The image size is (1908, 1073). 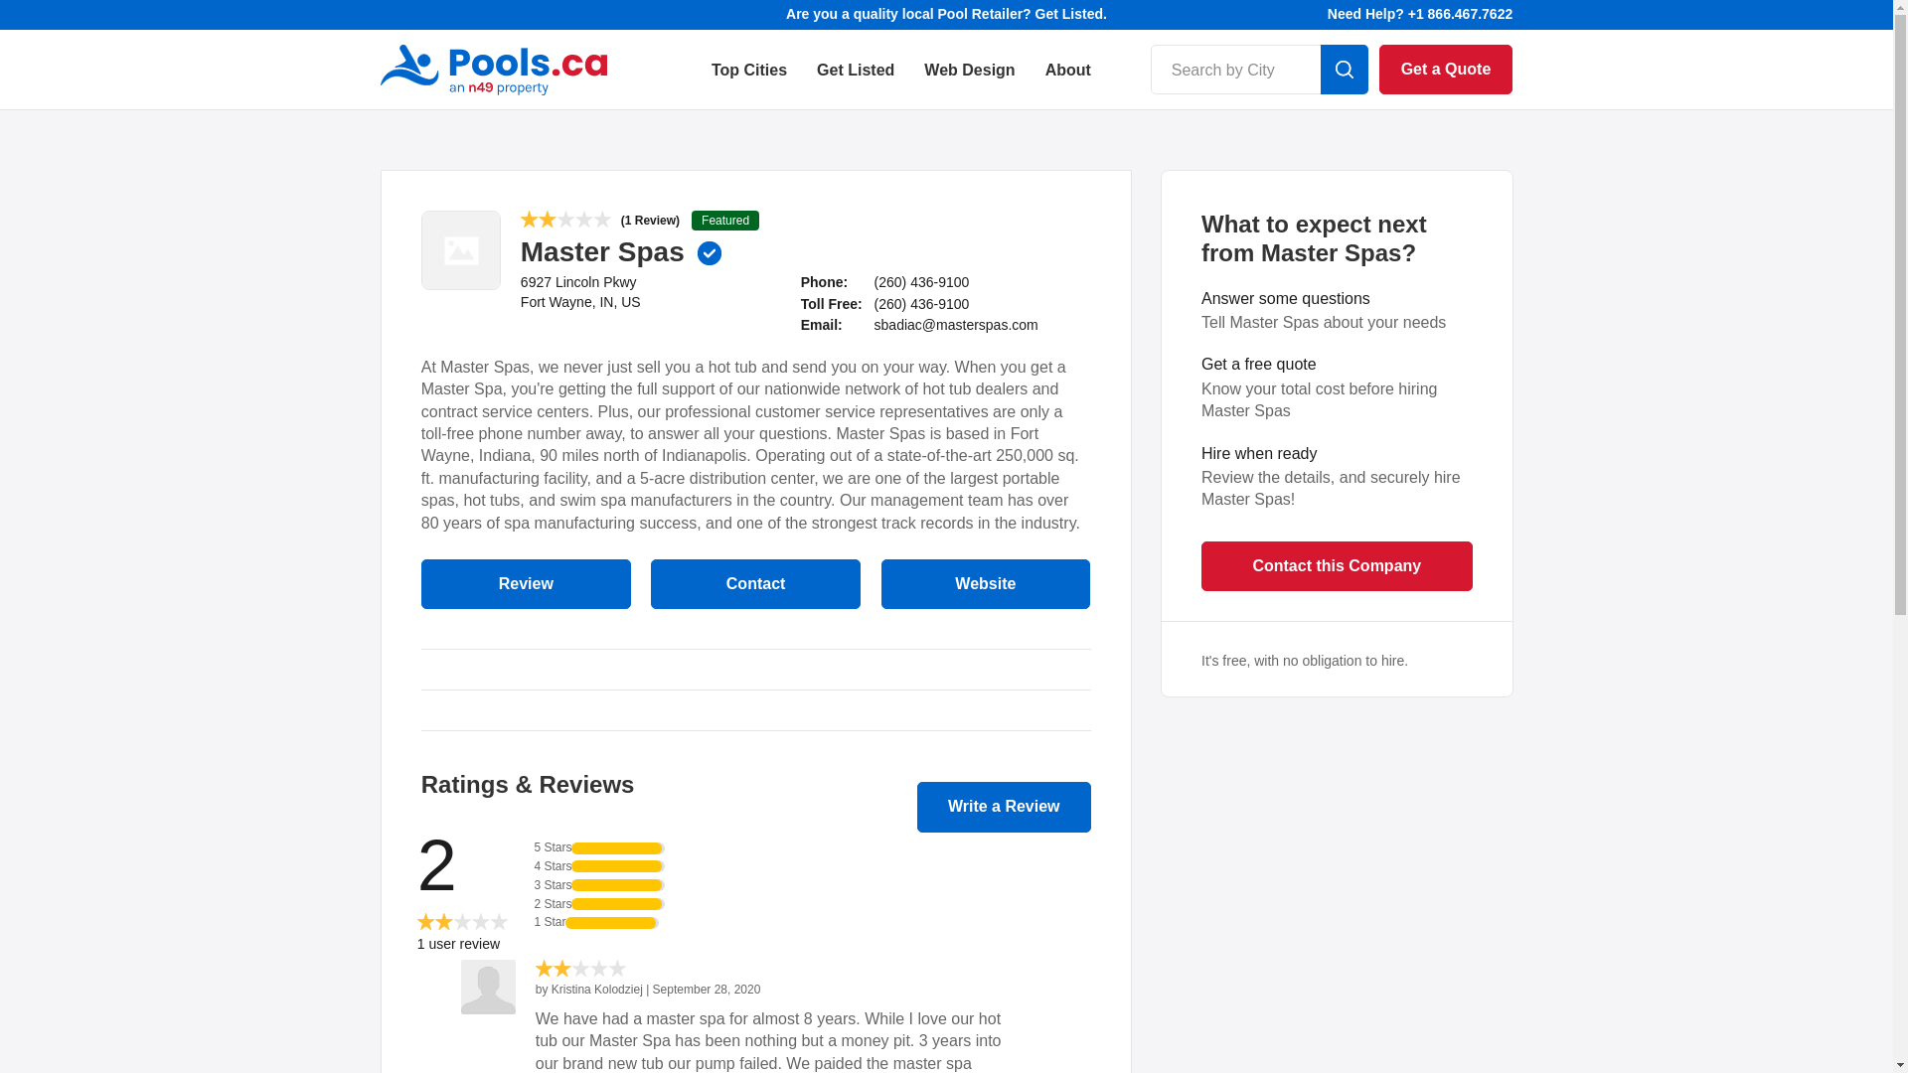 I want to click on Kristina Kolodziej, so click(x=598, y=990).